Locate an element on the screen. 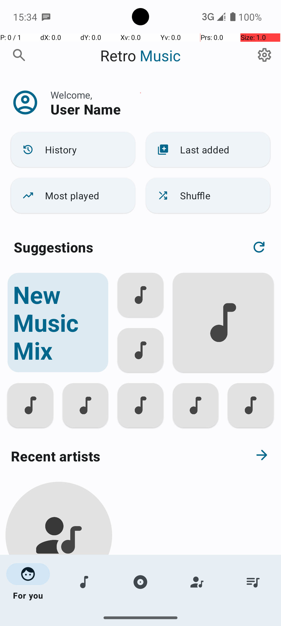 The image size is (281, 626). New Music Mix is located at coordinates (58, 322).